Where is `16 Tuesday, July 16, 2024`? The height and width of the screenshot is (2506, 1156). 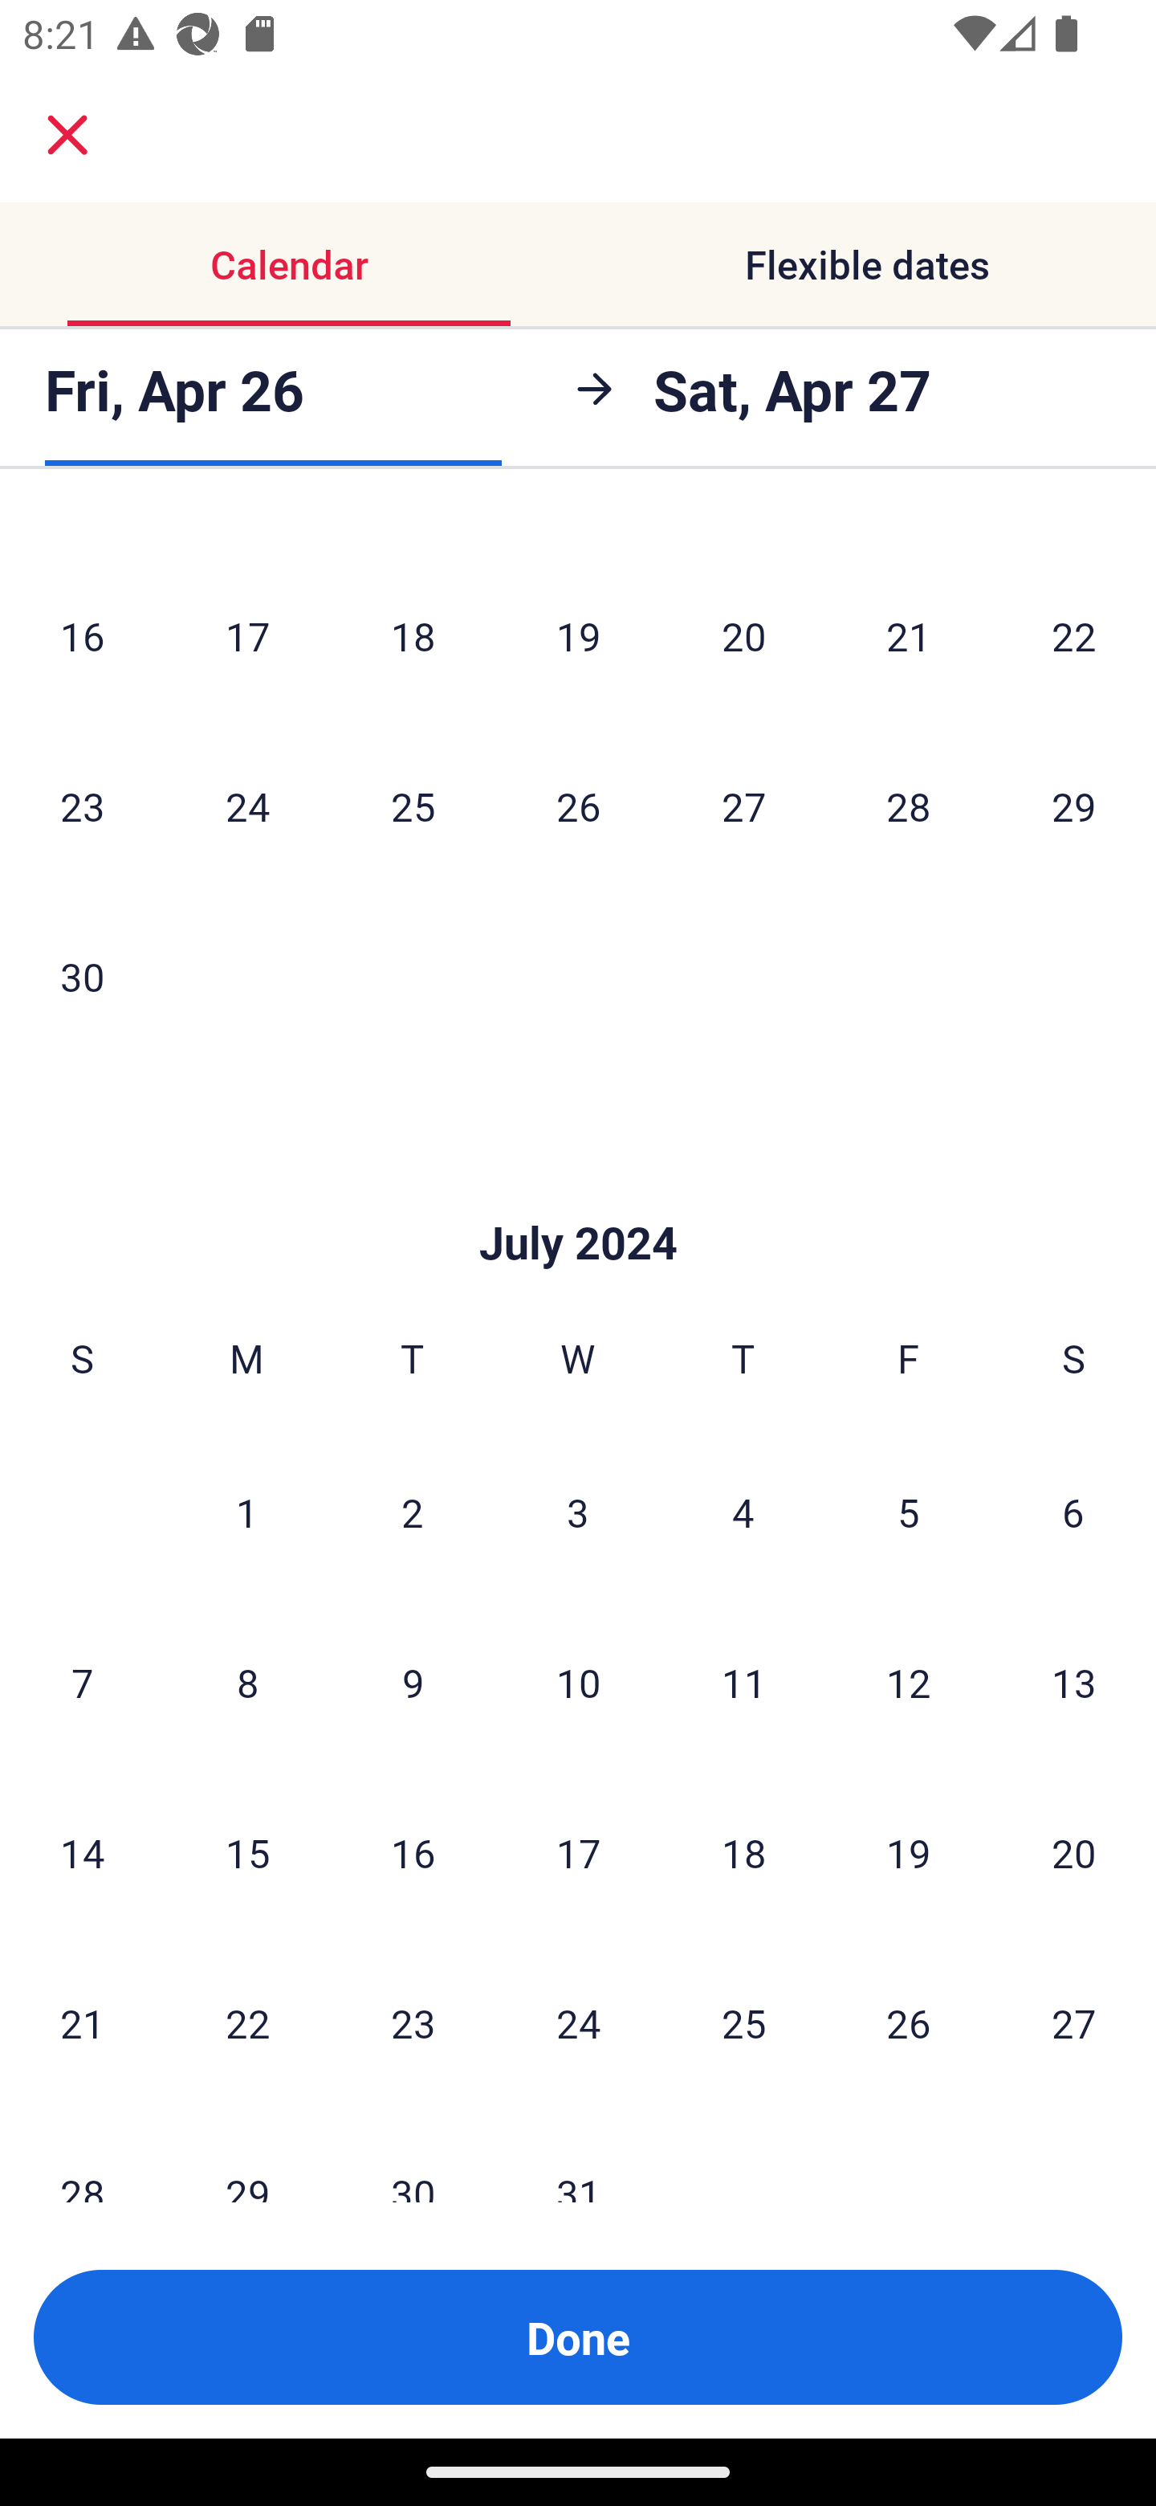
16 Tuesday, July 16, 2024 is located at coordinates (413, 1851).